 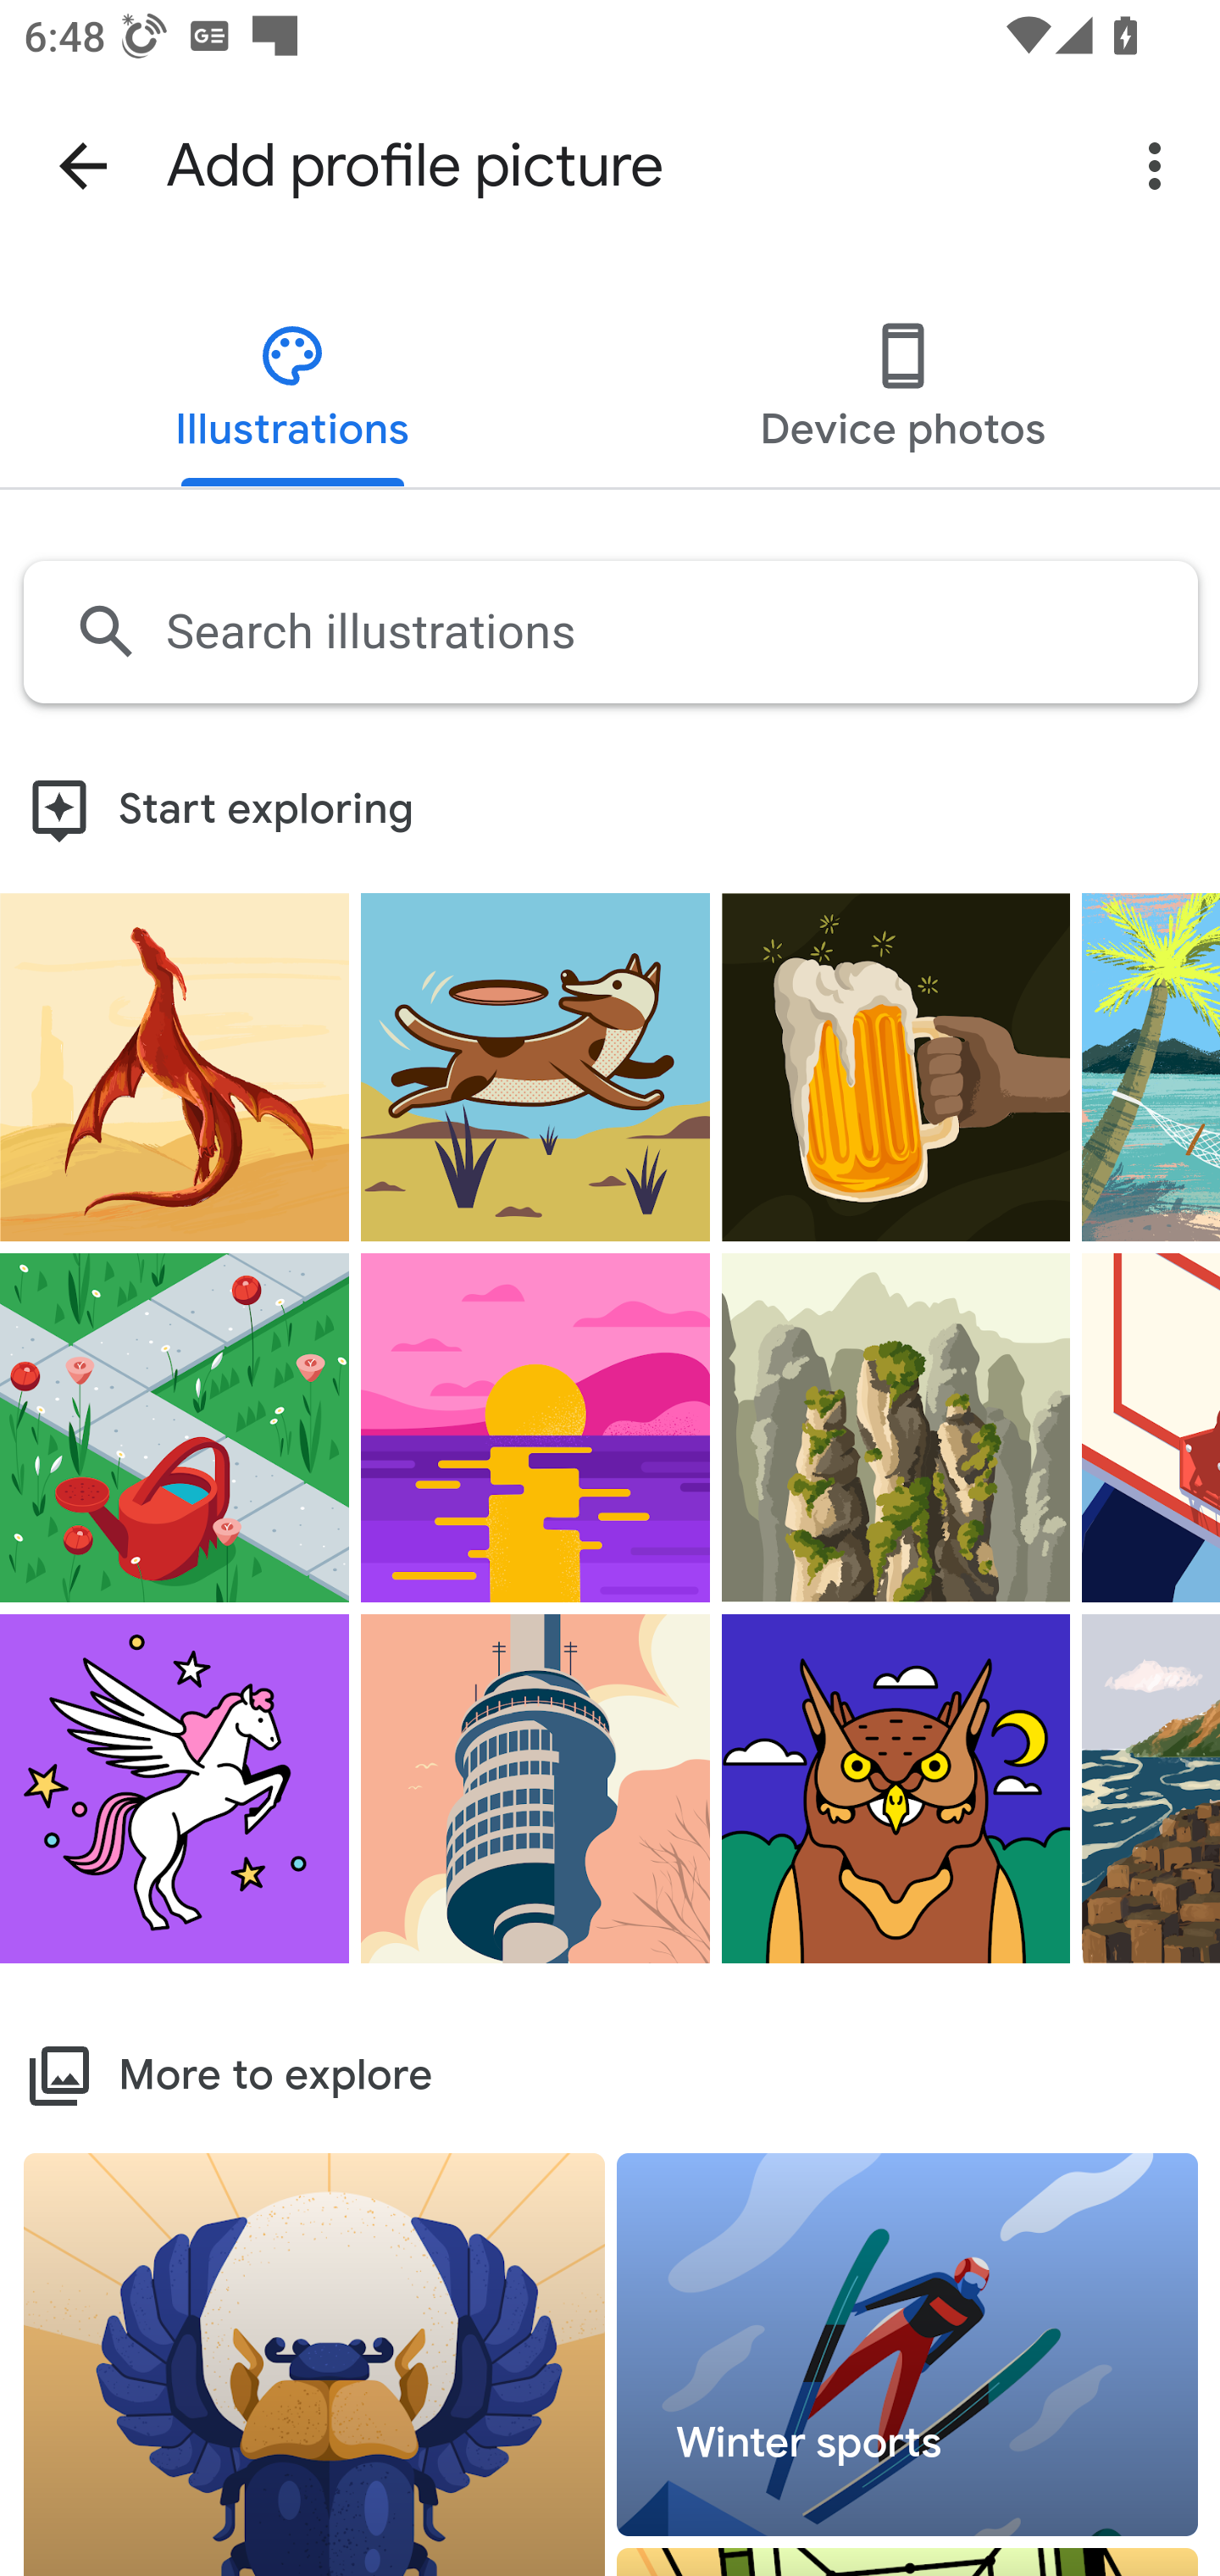 What do you see at coordinates (896, 1064) in the screenshot?
I see `Hand holding a full beer mug` at bounding box center [896, 1064].